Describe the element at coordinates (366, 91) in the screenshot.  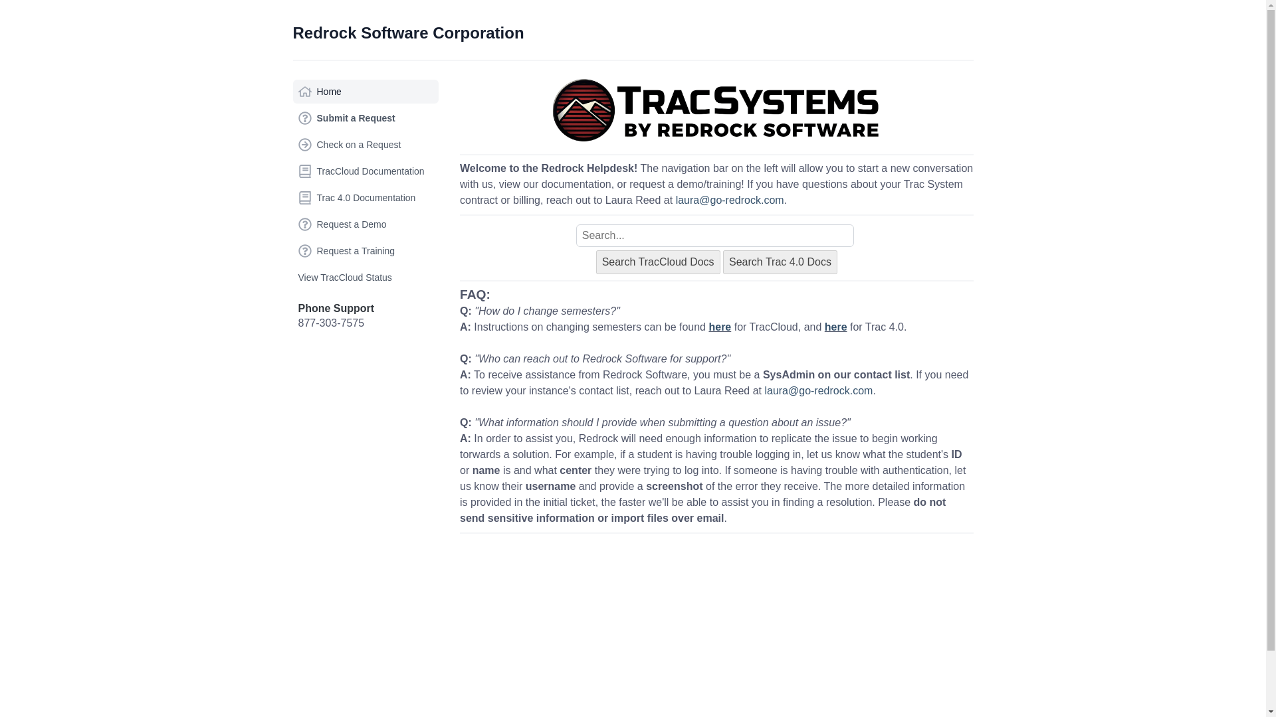
I see `Home` at that location.